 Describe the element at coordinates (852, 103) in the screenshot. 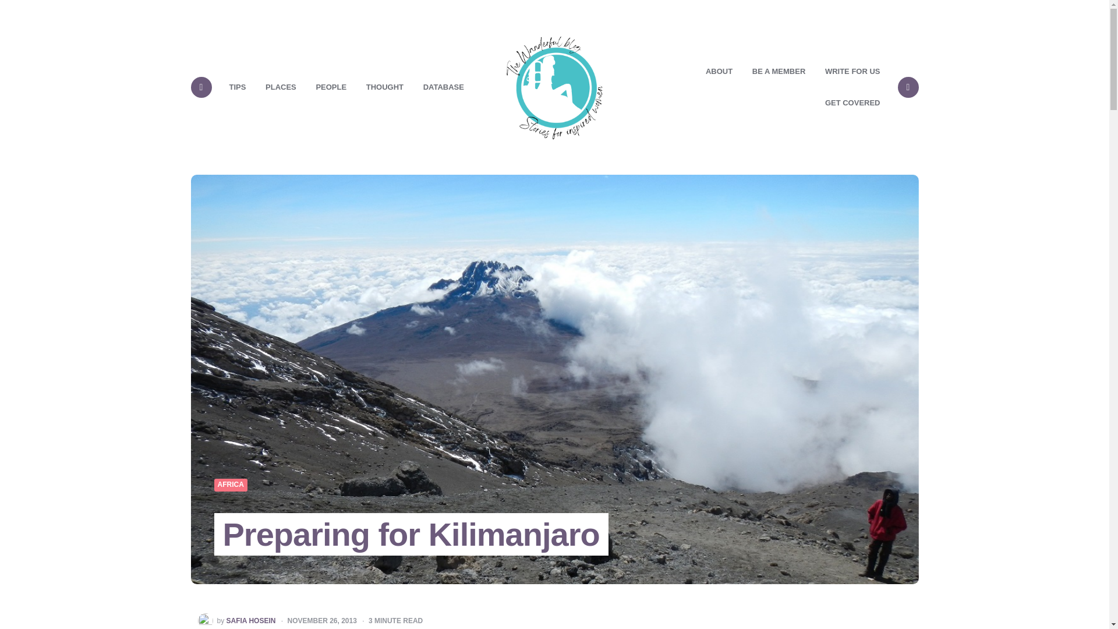

I see `GET COVERED` at that location.